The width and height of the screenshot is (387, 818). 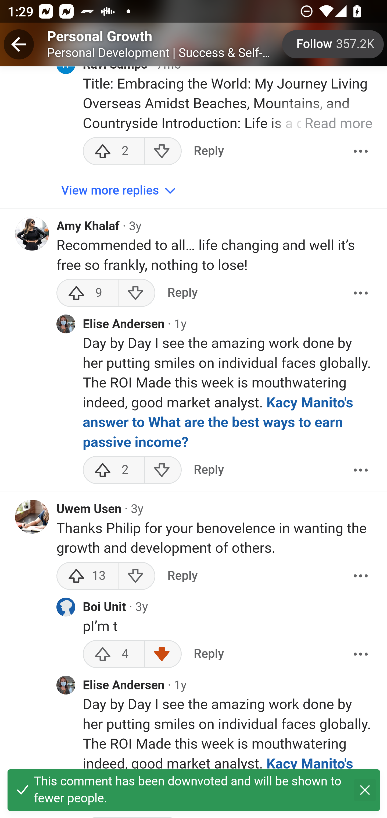 I want to click on Profile photo for Amy Khalaf, so click(x=32, y=234).